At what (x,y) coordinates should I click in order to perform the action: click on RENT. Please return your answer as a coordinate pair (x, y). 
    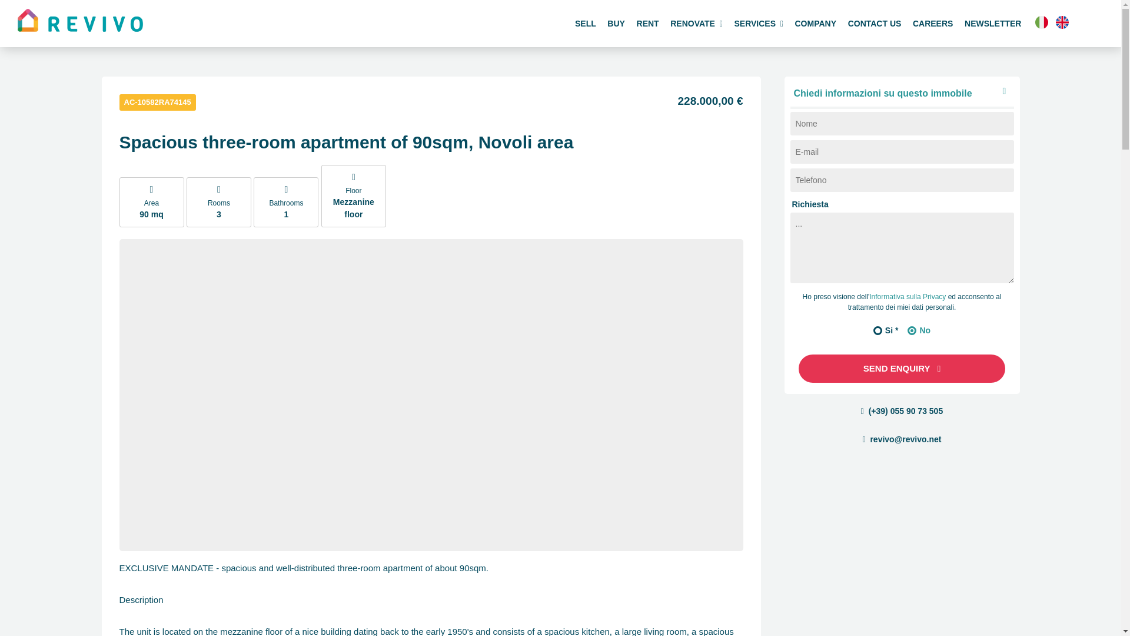
    Looking at the image, I should click on (647, 24).